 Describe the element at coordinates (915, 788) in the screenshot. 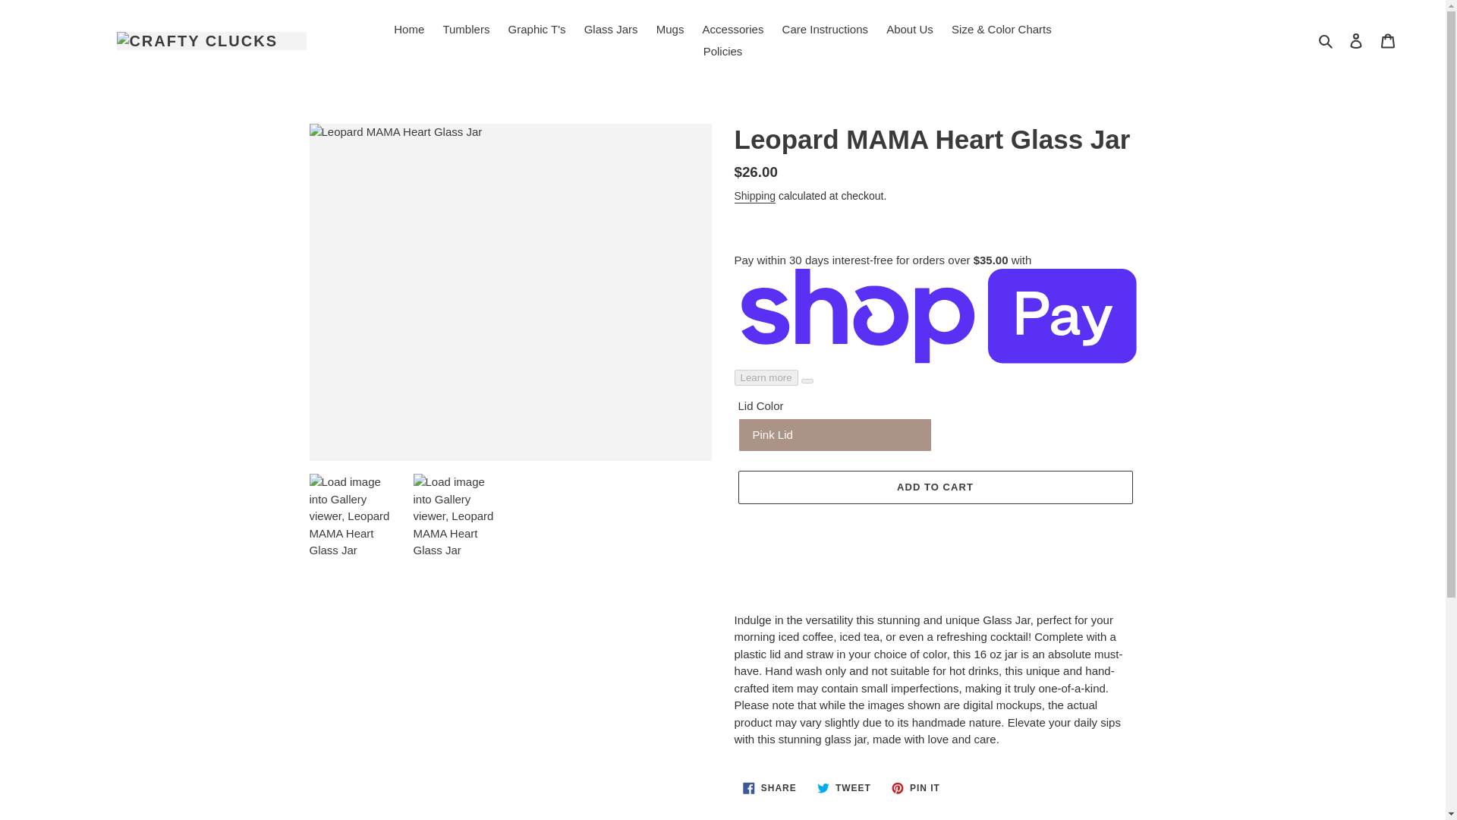

I see `Tumblers` at that location.